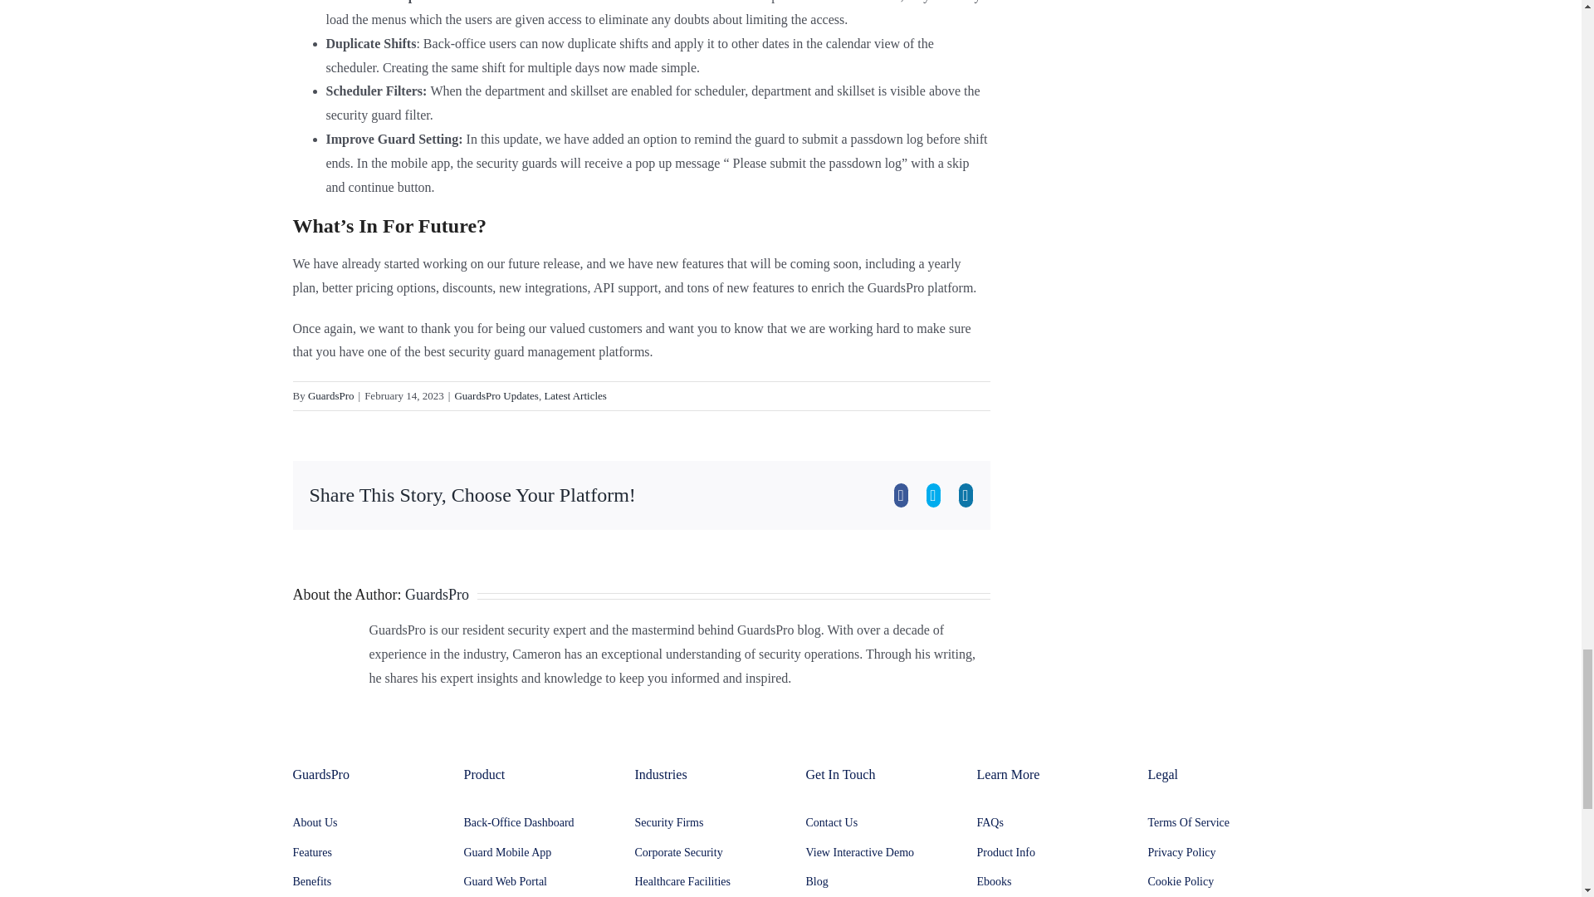 This screenshot has height=897, width=1594. What do you see at coordinates (330, 395) in the screenshot?
I see `Posts by GuardsPro` at bounding box center [330, 395].